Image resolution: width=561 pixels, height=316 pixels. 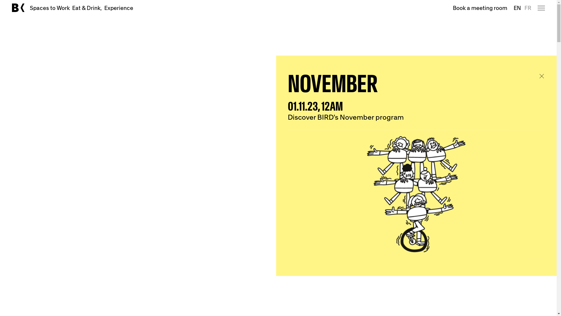 What do you see at coordinates (119, 8) in the screenshot?
I see `Experience` at bounding box center [119, 8].